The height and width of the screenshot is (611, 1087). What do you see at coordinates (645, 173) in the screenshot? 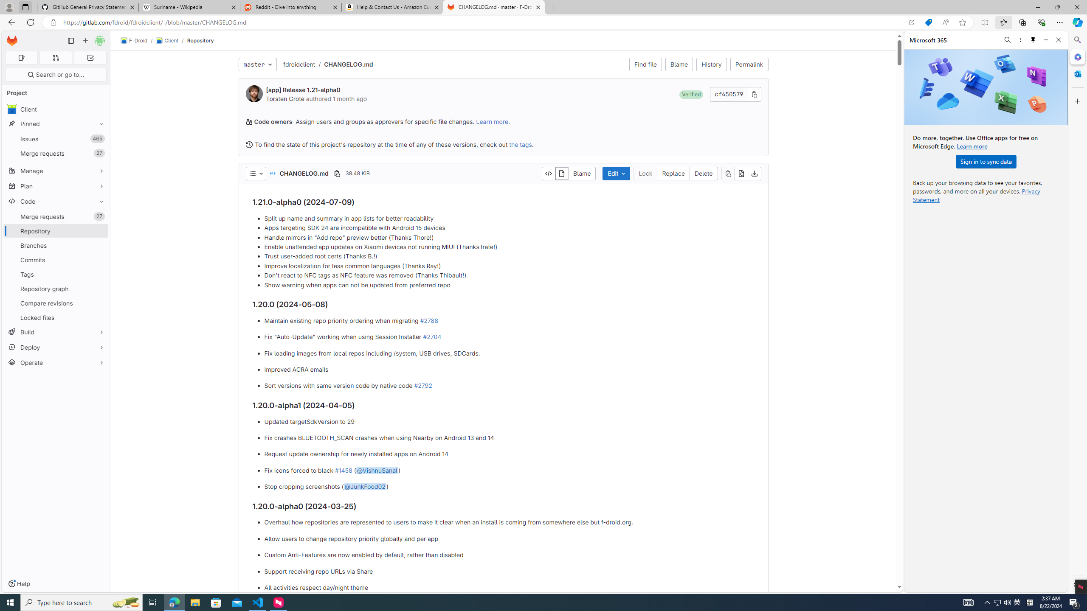
I see `Lock` at bounding box center [645, 173].